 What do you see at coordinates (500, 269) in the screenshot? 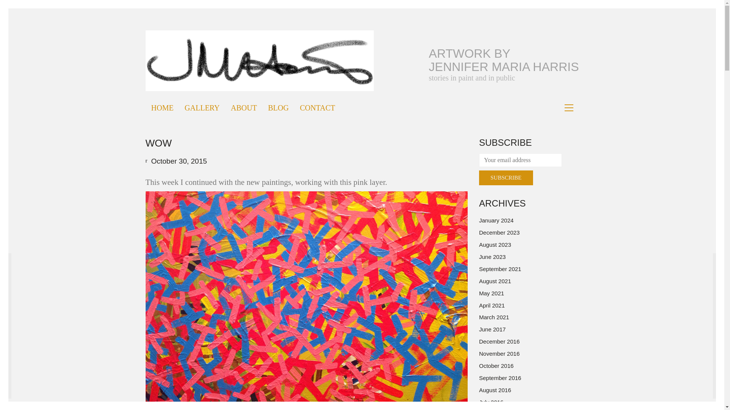
I see `September 2021` at bounding box center [500, 269].